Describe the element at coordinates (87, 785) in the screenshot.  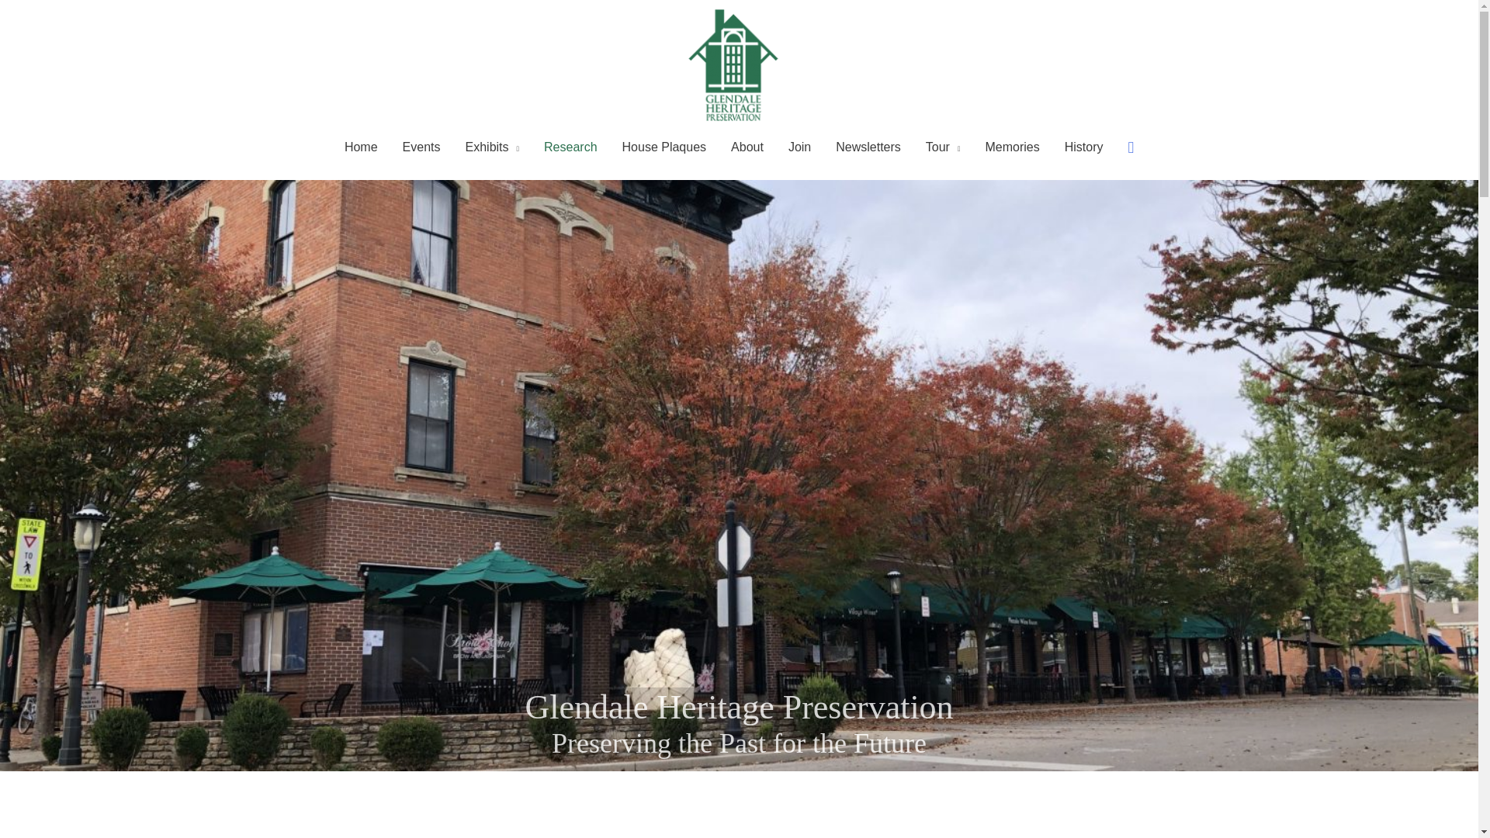
I see `5` at that location.